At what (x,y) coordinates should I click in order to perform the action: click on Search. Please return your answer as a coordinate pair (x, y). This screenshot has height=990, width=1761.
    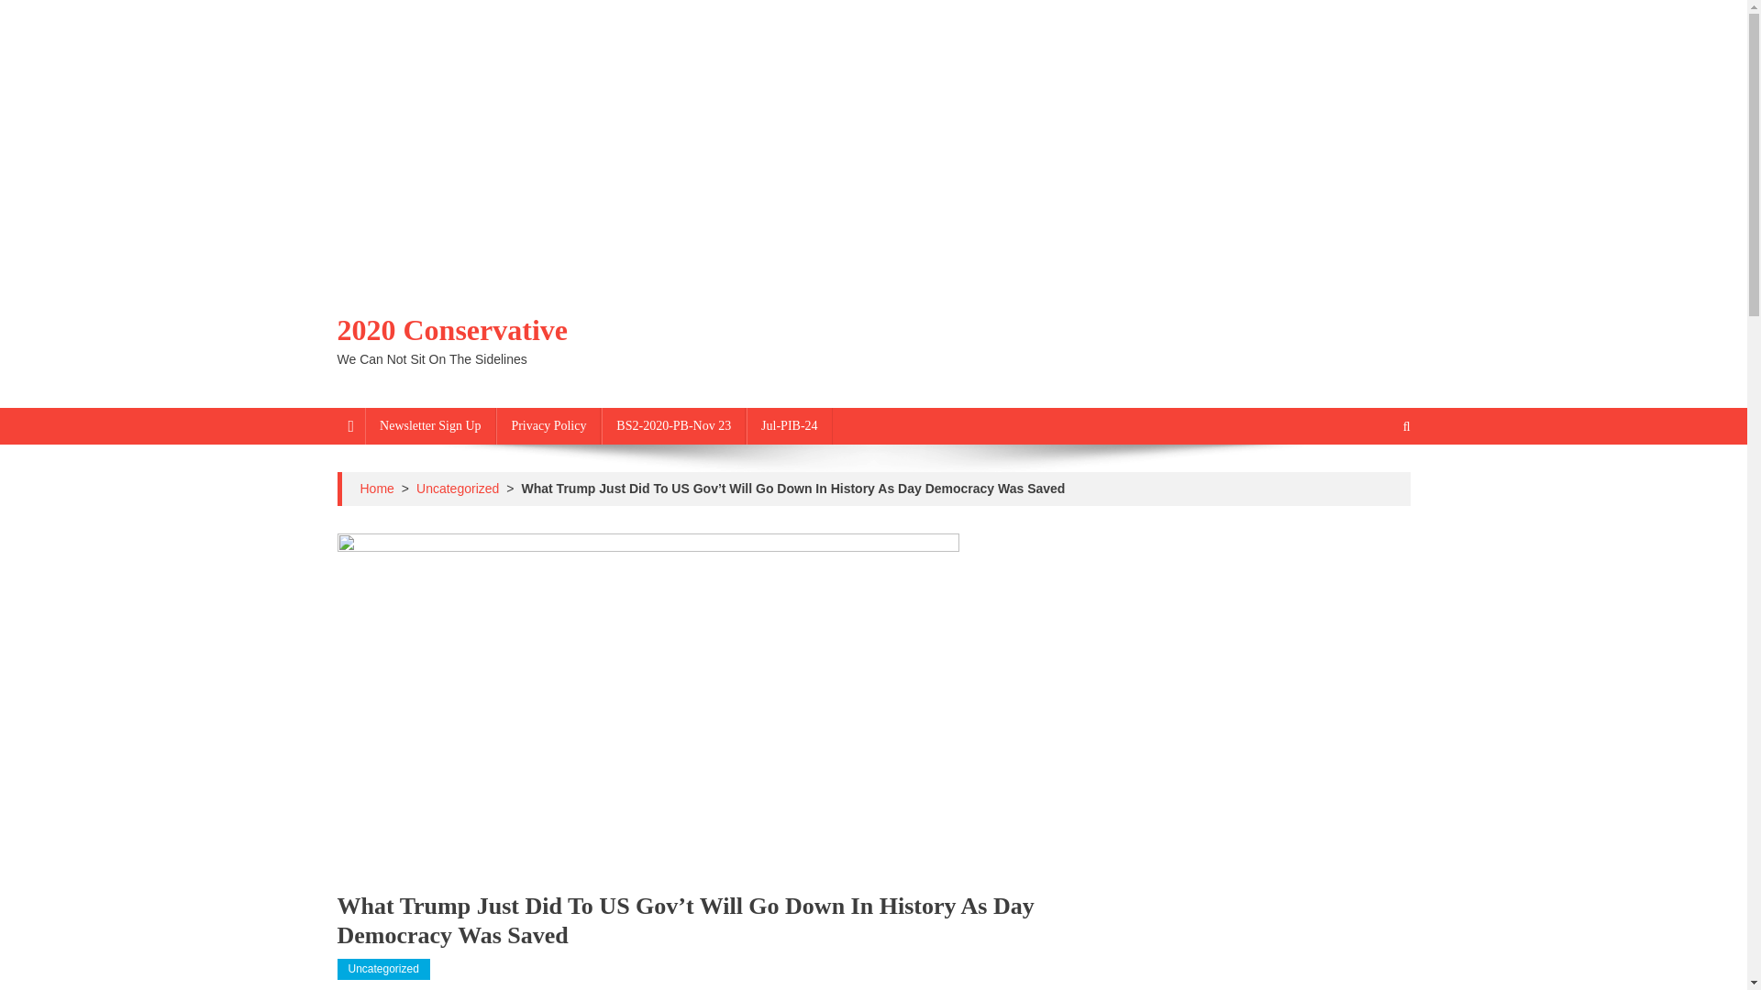
    Looking at the image, I should click on (1371, 488).